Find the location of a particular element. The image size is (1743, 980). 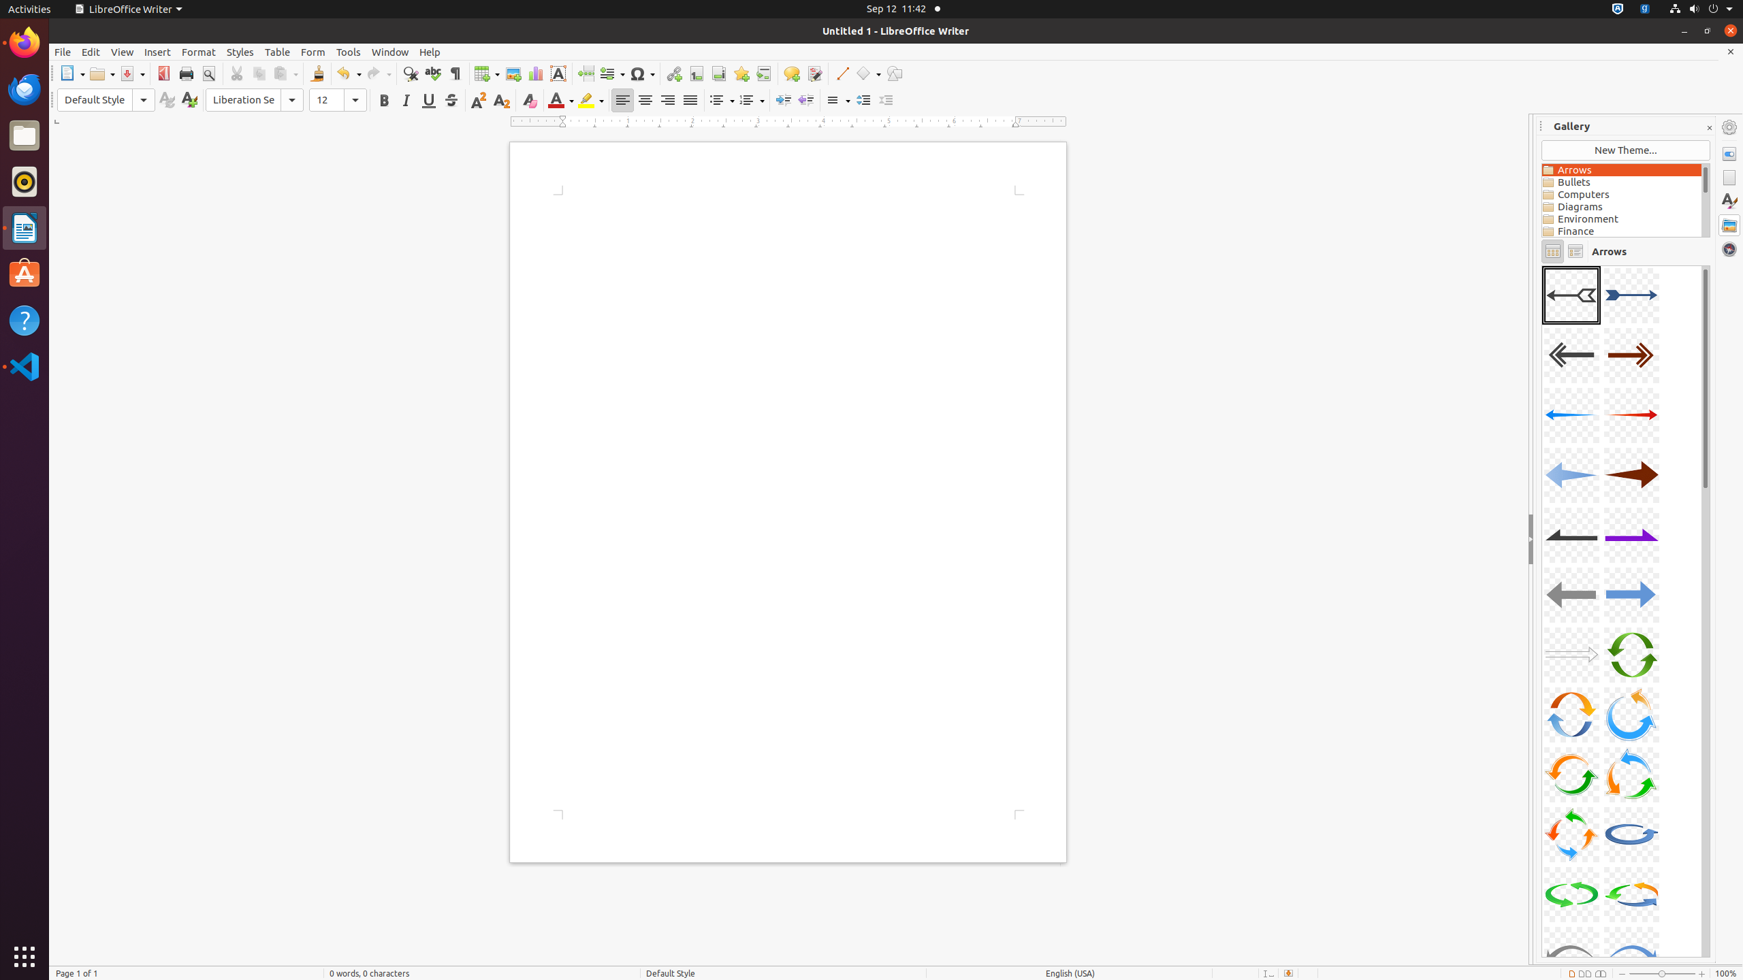

A04-Arrow-DarkRed-Right is located at coordinates (1631, 355).